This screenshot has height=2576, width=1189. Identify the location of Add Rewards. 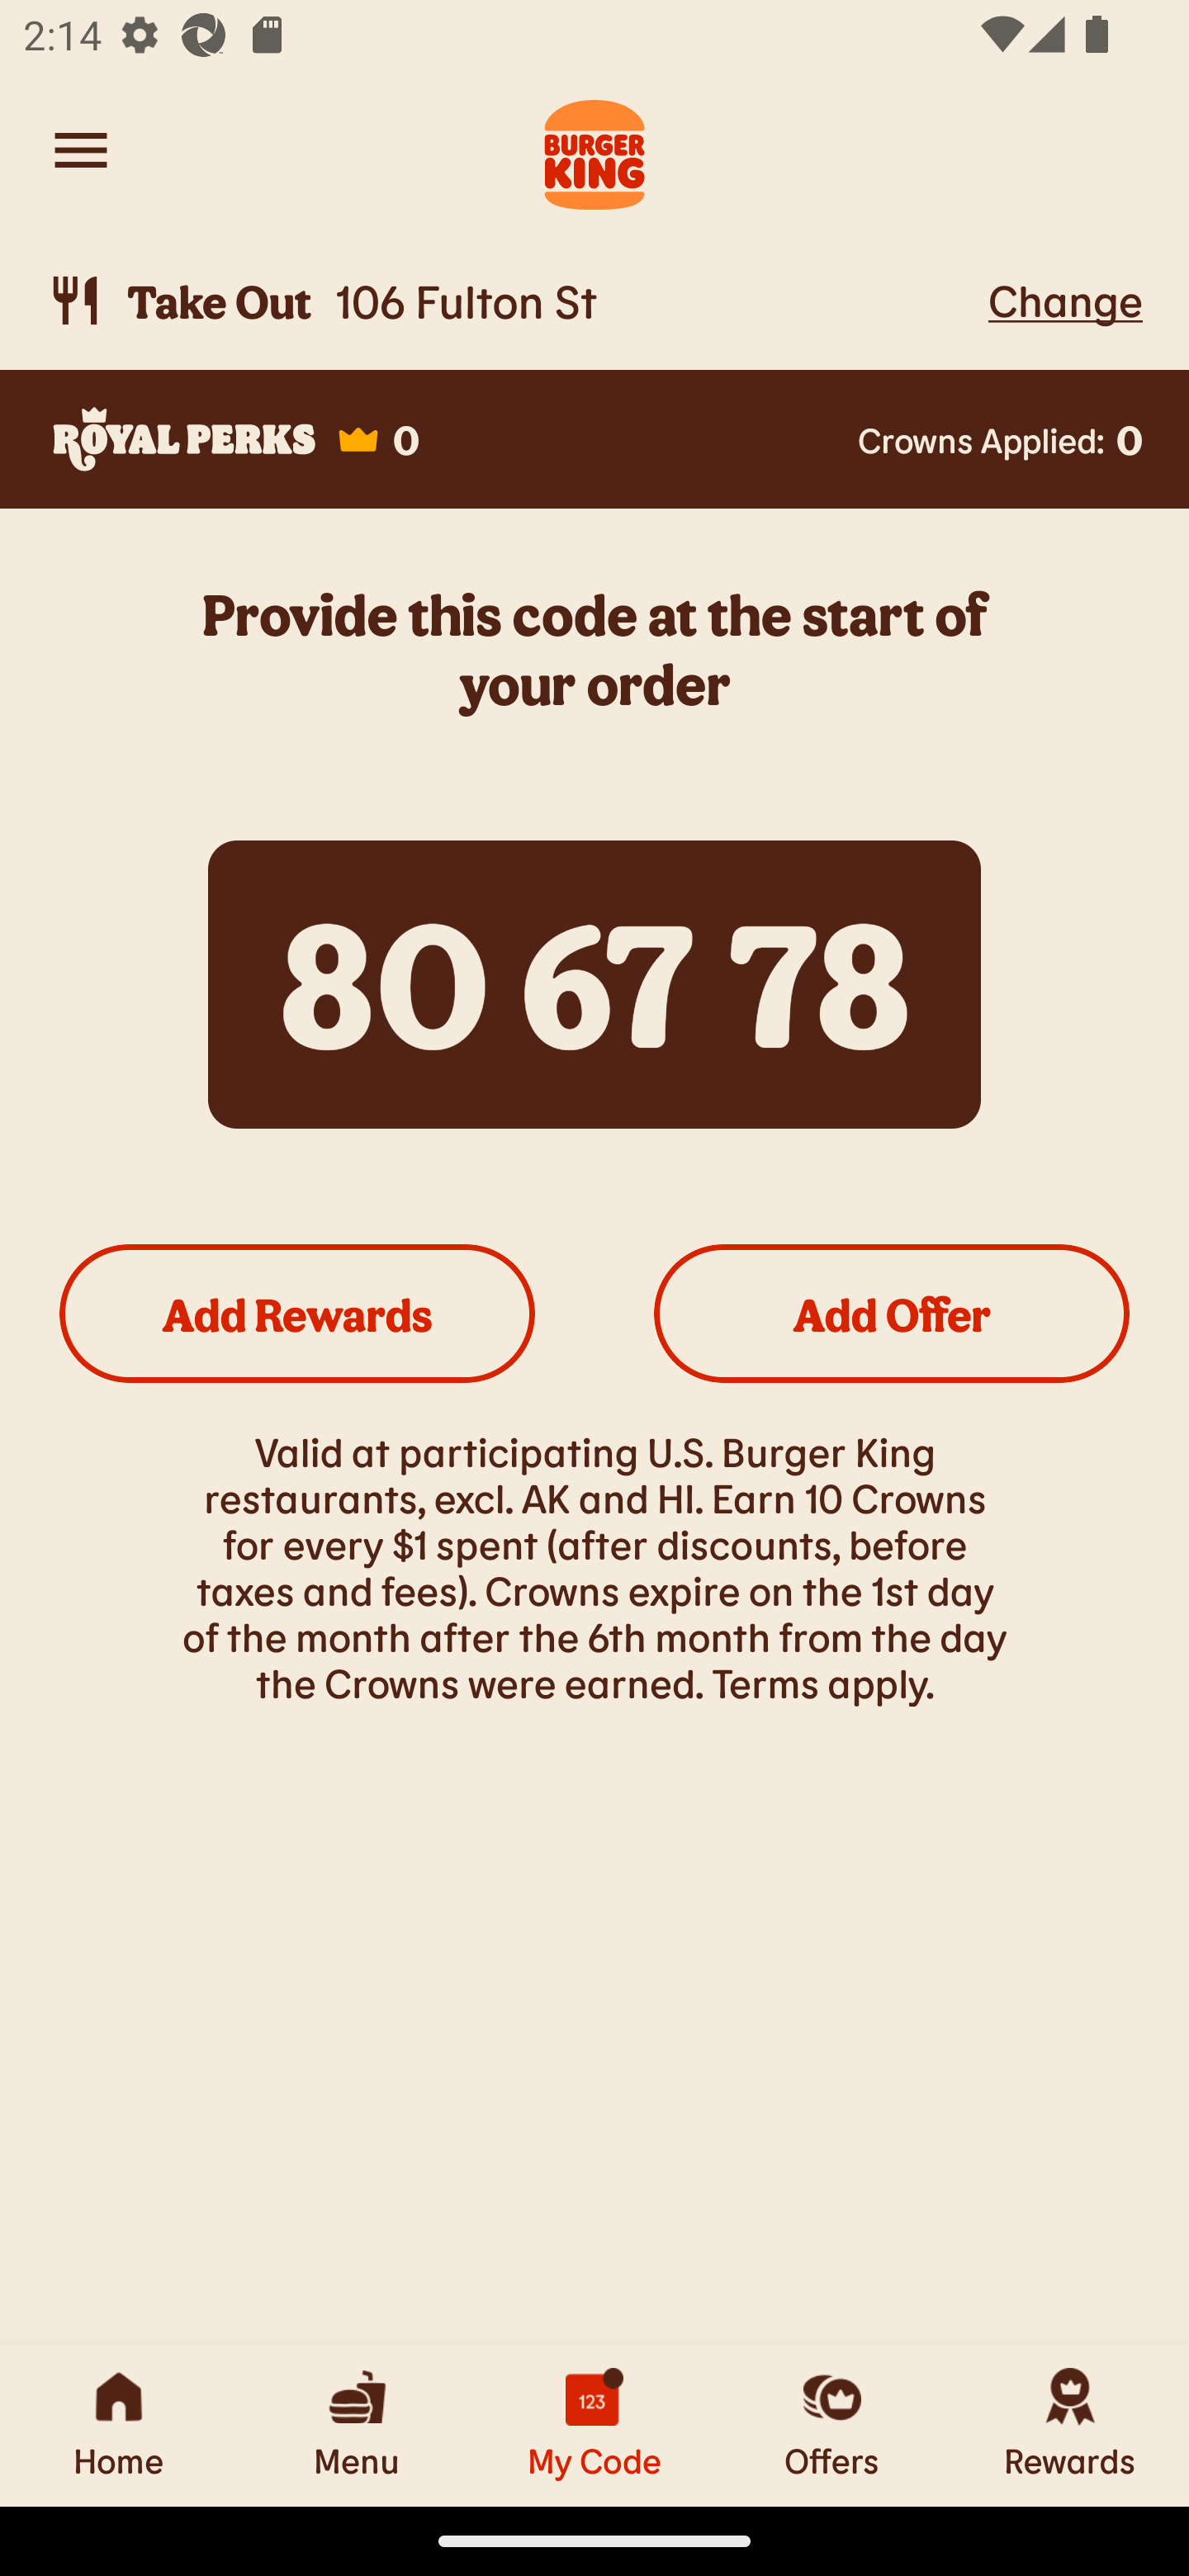
(297, 1313).